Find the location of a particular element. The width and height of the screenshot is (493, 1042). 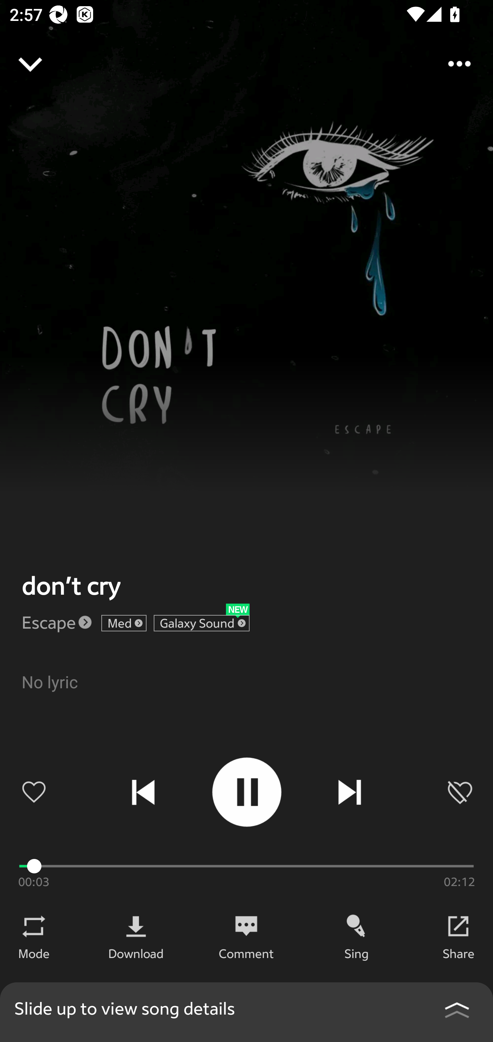

Sing is located at coordinates (357, 953).